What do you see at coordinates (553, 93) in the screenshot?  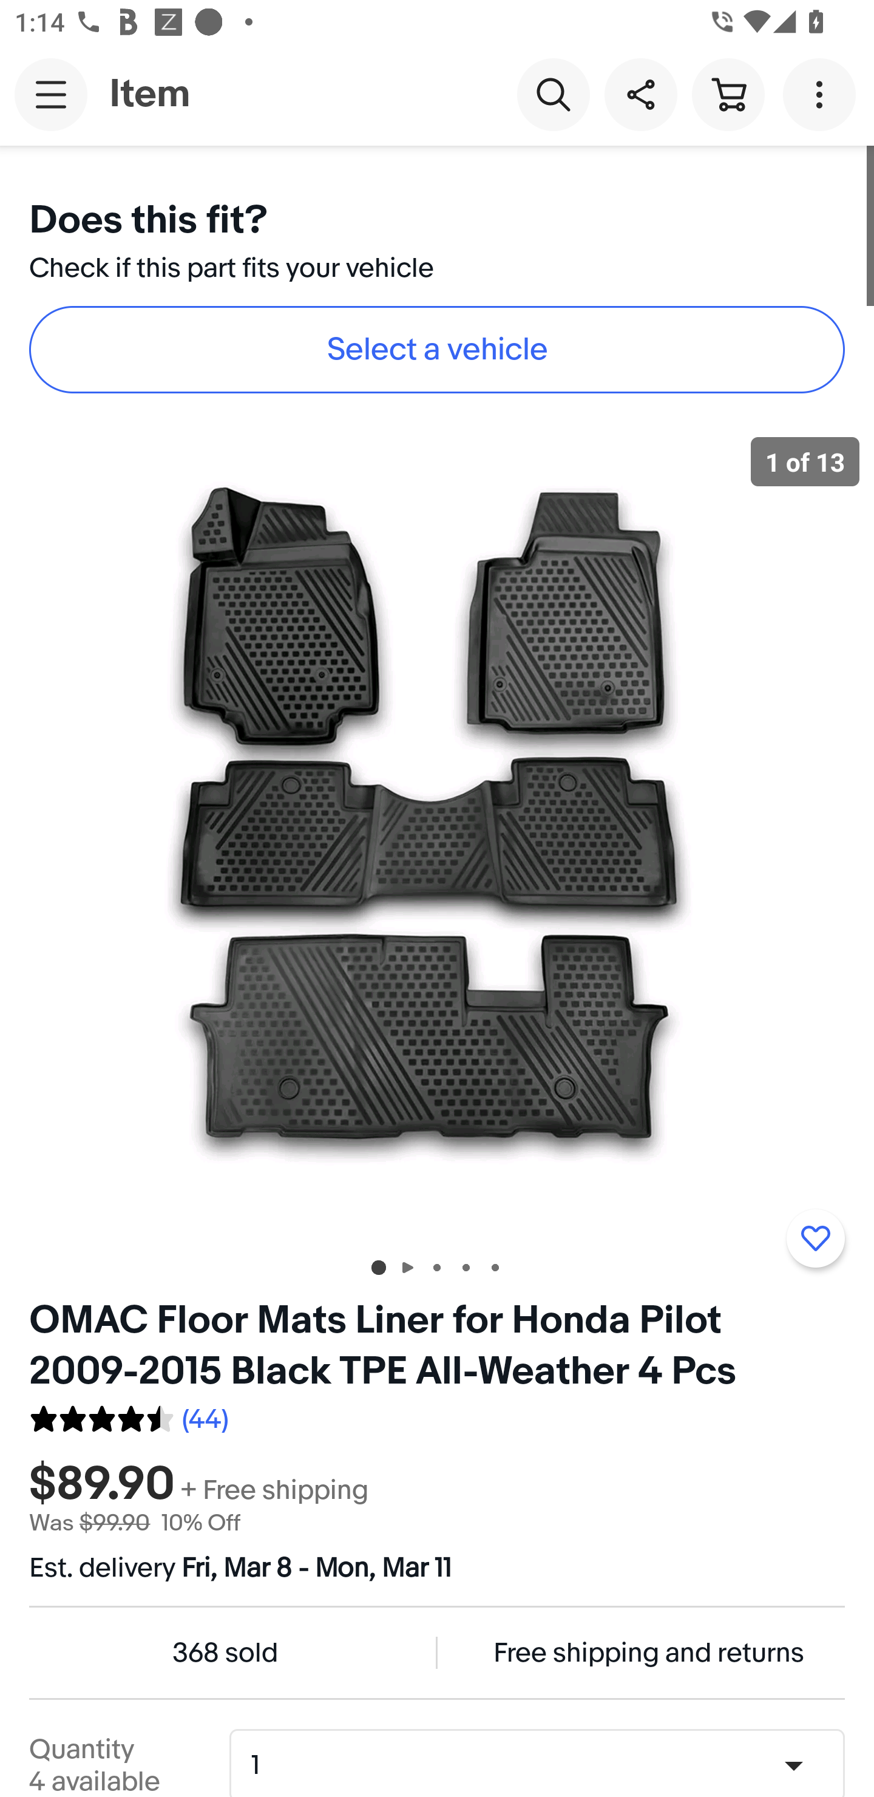 I see `Search` at bounding box center [553, 93].